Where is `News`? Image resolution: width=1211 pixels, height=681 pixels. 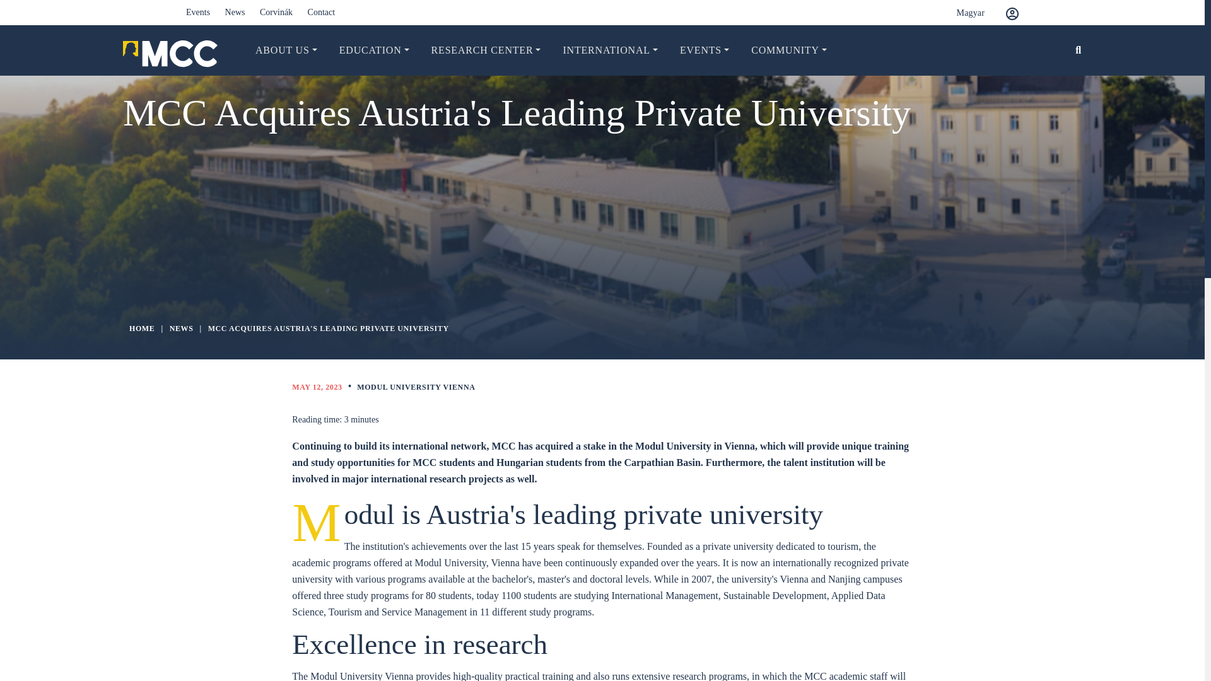
News is located at coordinates (235, 12).